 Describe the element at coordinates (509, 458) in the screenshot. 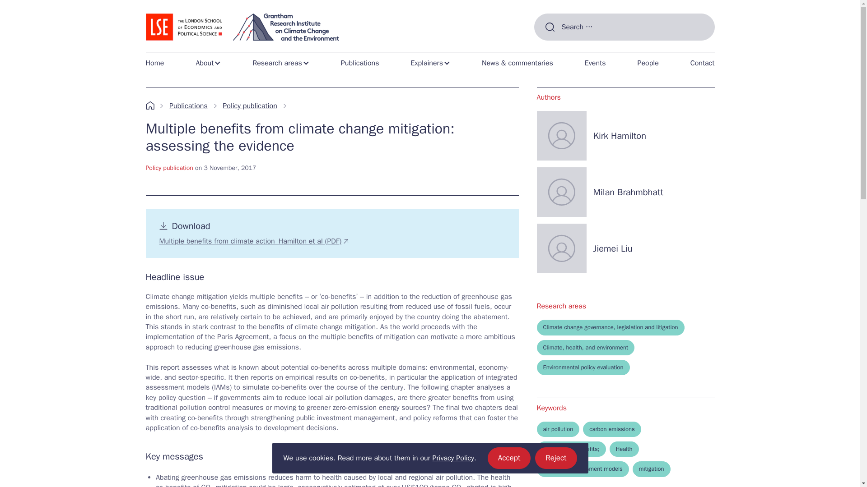

I see `Search` at that location.